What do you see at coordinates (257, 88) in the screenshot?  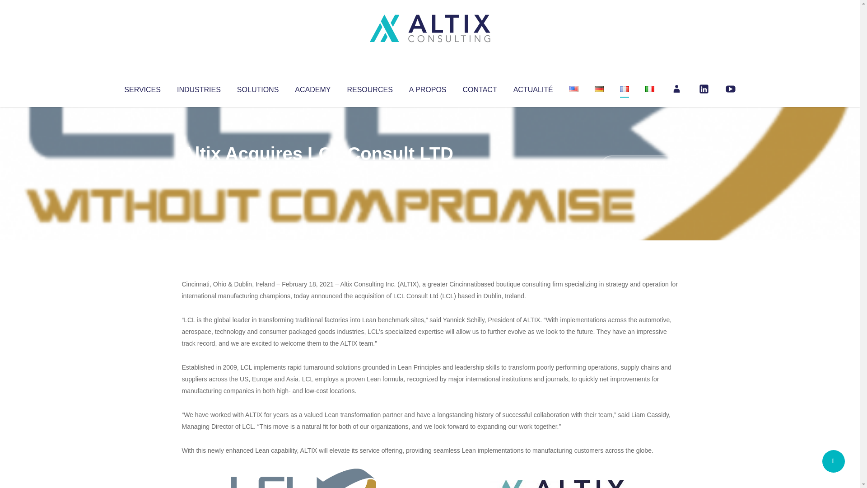 I see `SOLUTIONS` at bounding box center [257, 88].